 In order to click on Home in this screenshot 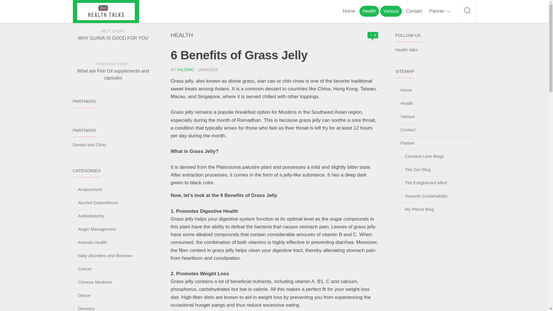, I will do `click(349, 11)`.